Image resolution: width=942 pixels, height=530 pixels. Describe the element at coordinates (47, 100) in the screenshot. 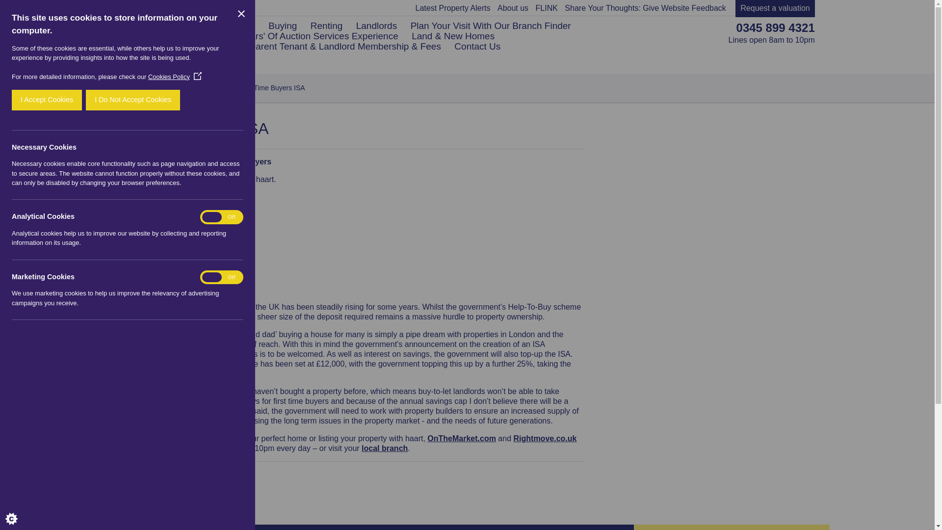

I see `I Accept Cookies` at that location.